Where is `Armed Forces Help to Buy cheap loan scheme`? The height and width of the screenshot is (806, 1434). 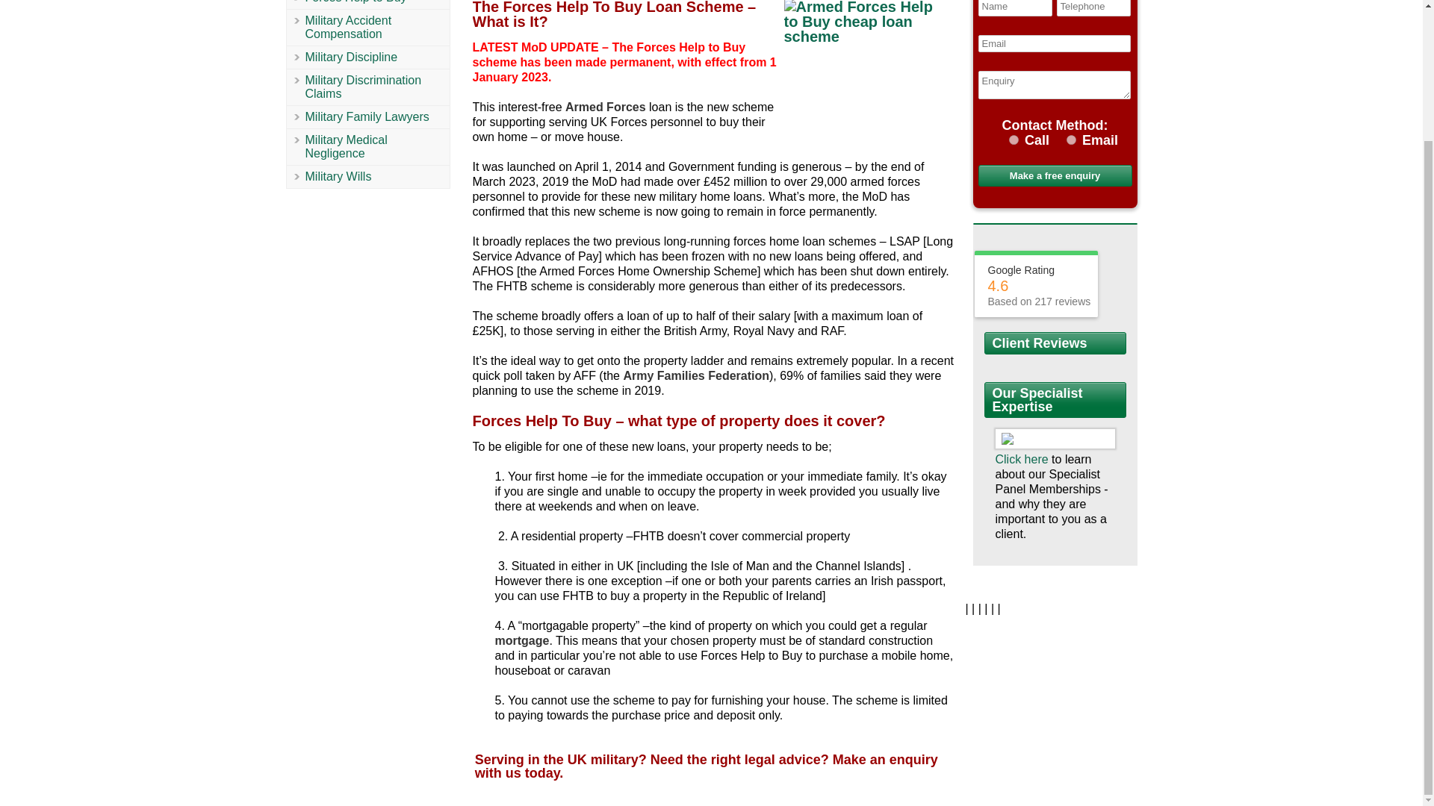
Armed Forces Help to Buy cheap loan scheme is located at coordinates (866, 54).